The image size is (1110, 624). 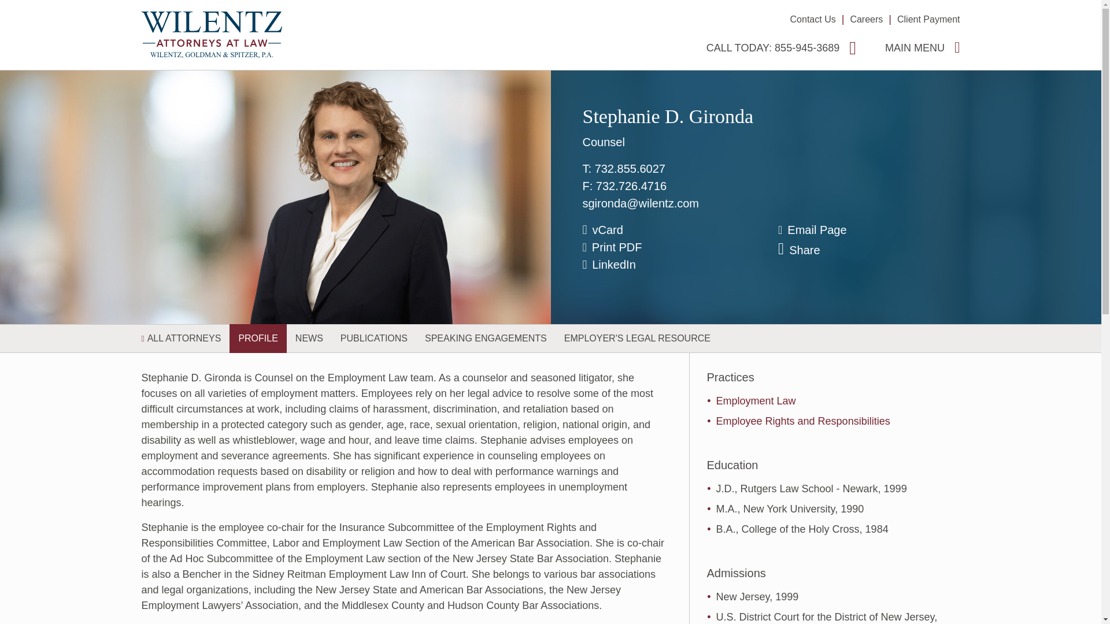 I want to click on Email, so click(x=868, y=230).